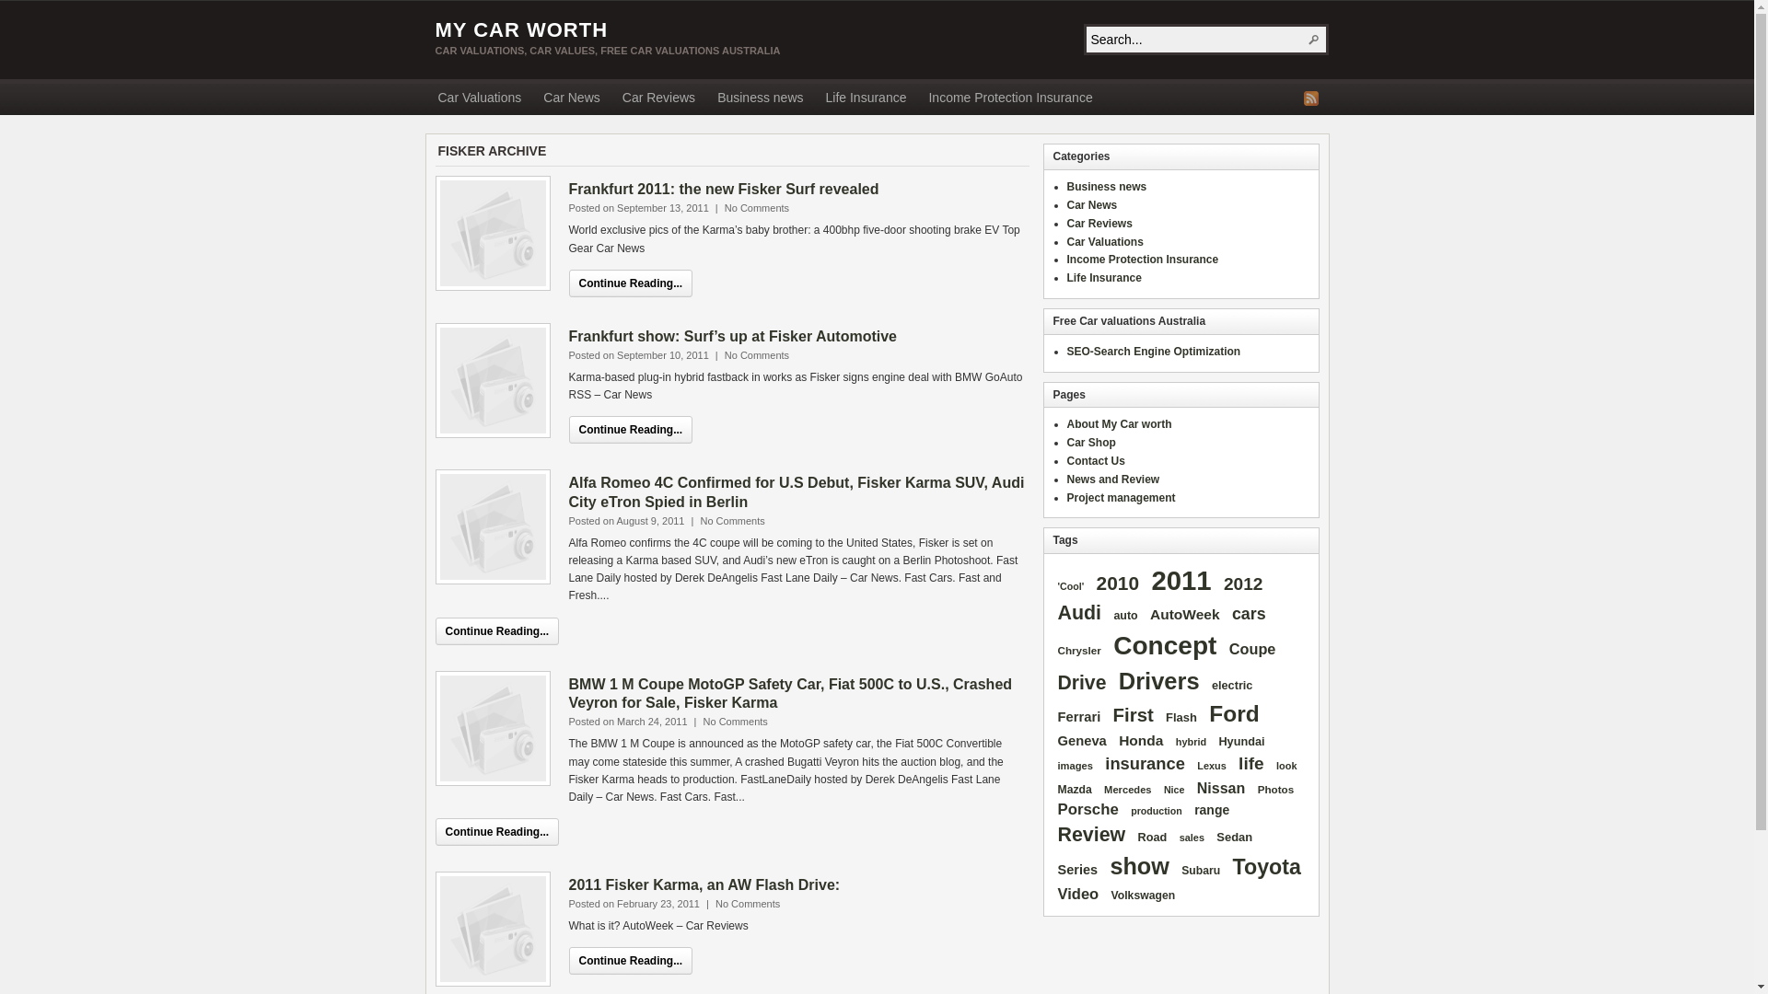 The height and width of the screenshot is (994, 1768). I want to click on Income Protection Insurance, so click(1010, 99).